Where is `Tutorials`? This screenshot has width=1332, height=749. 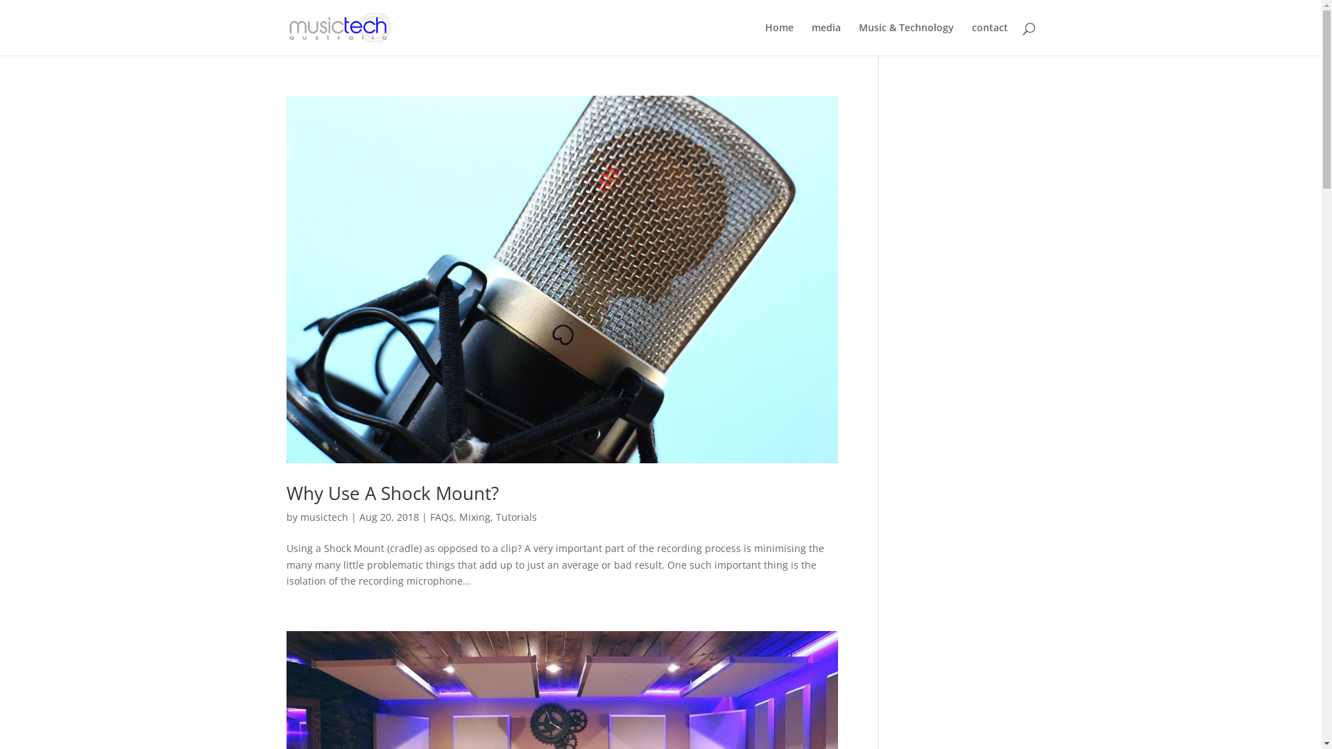
Tutorials is located at coordinates (516, 517).